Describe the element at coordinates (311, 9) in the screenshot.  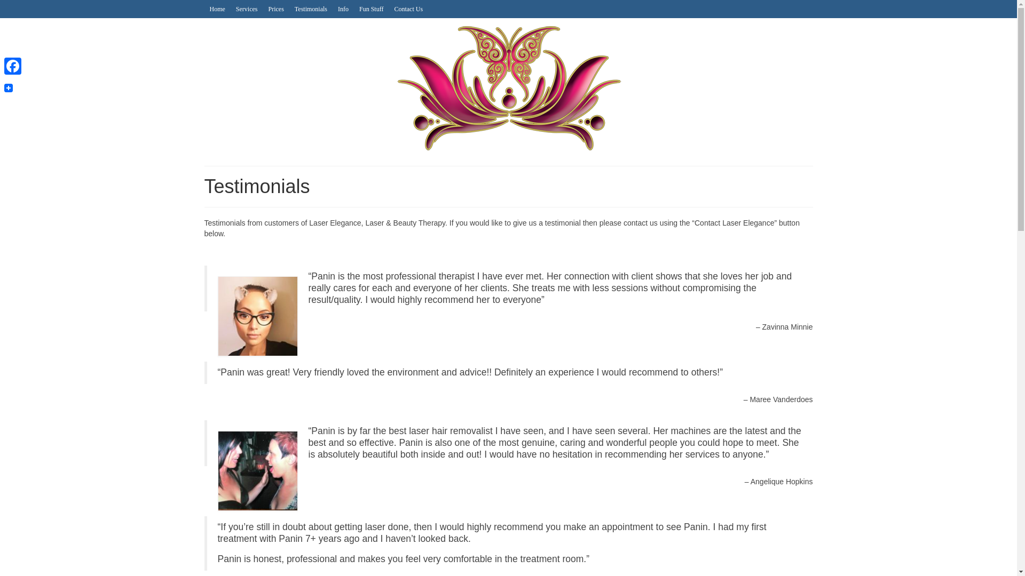
I see `Testimonials` at that location.